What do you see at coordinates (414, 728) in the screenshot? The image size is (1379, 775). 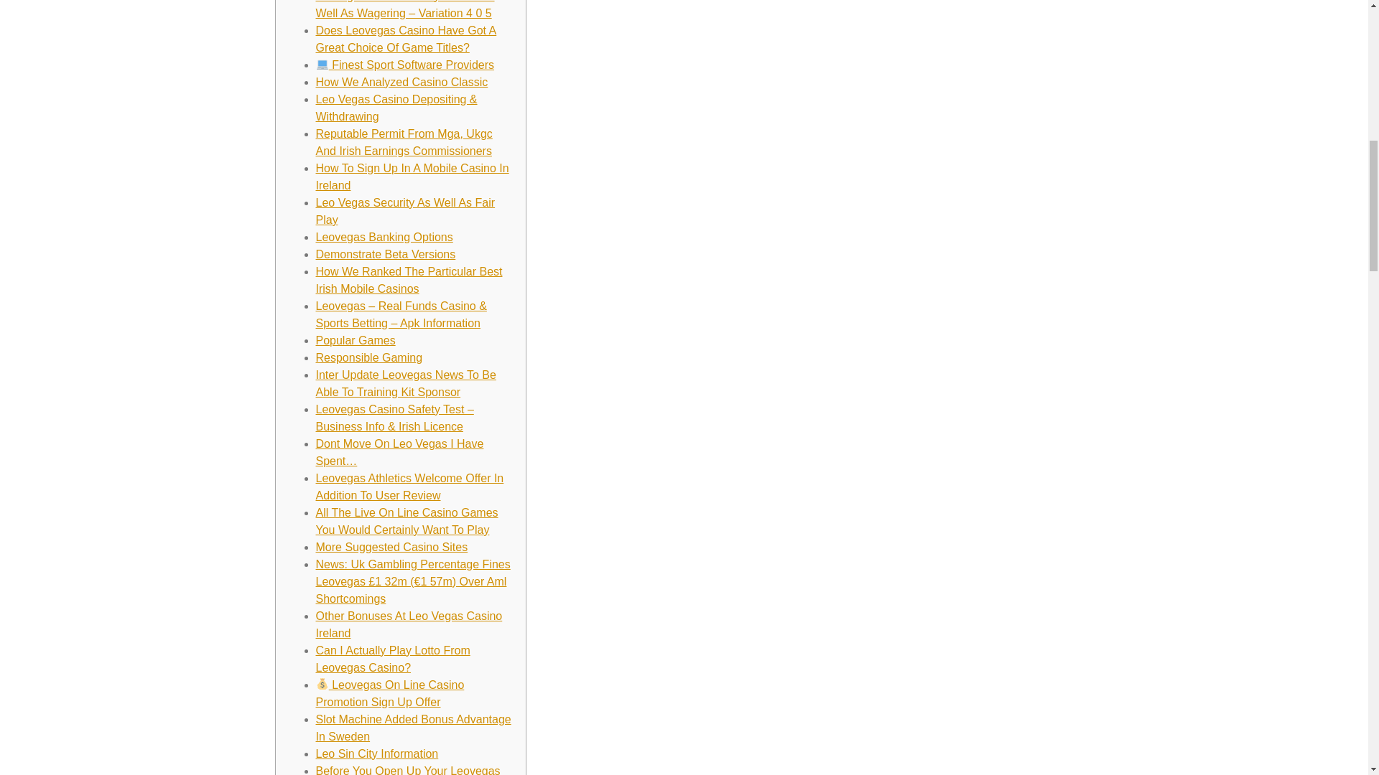 I see `Slot Machine Added Bonus Advantage In Sweden` at bounding box center [414, 728].